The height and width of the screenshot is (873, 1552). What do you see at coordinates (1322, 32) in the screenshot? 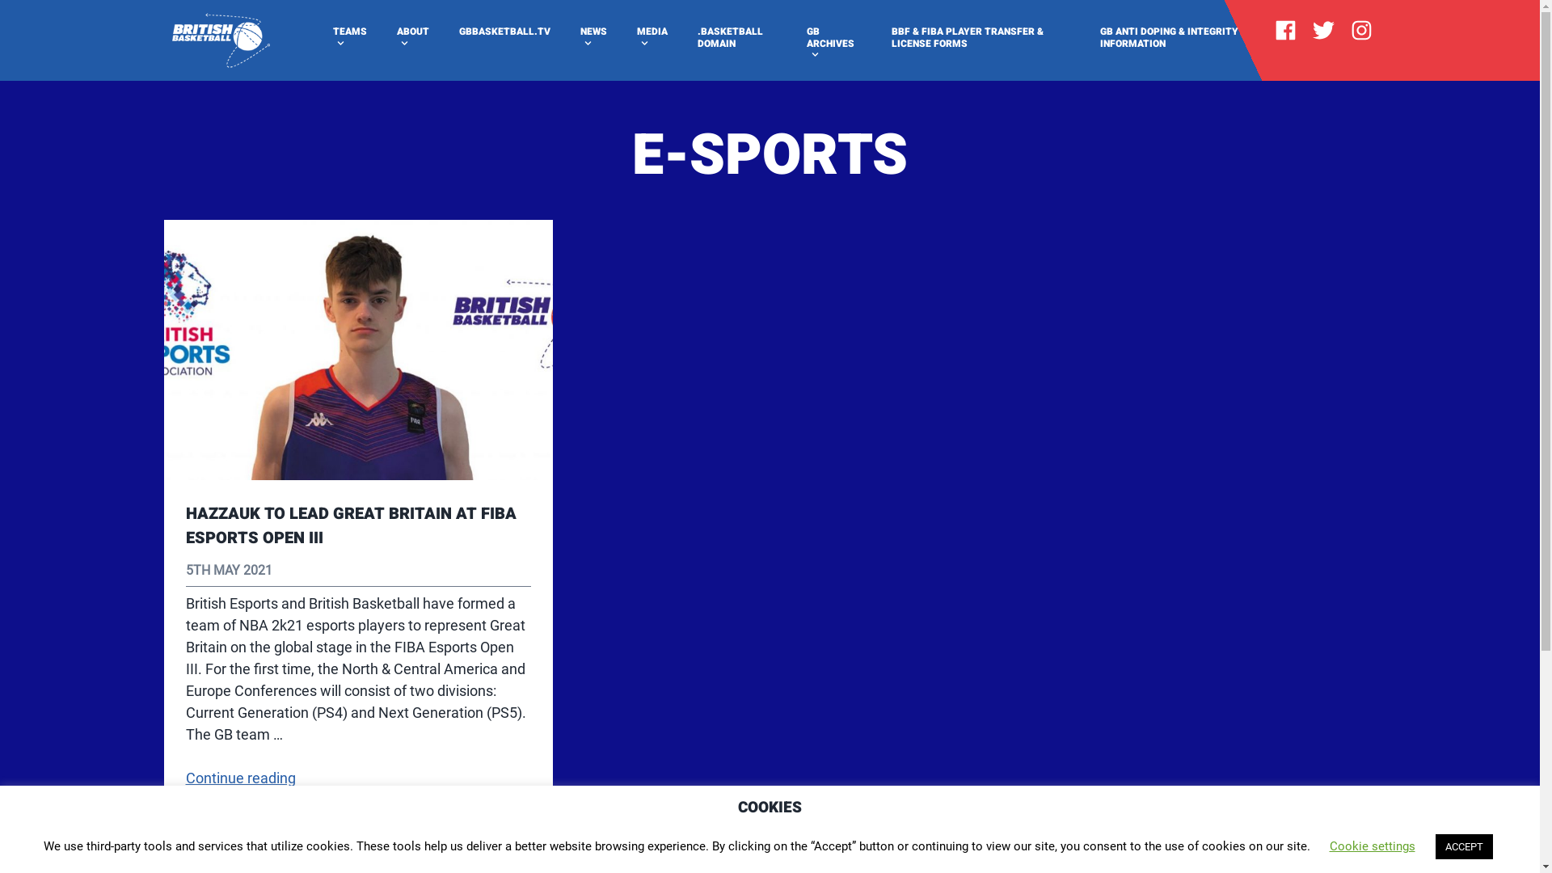
I see `TWITTER` at bounding box center [1322, 32].